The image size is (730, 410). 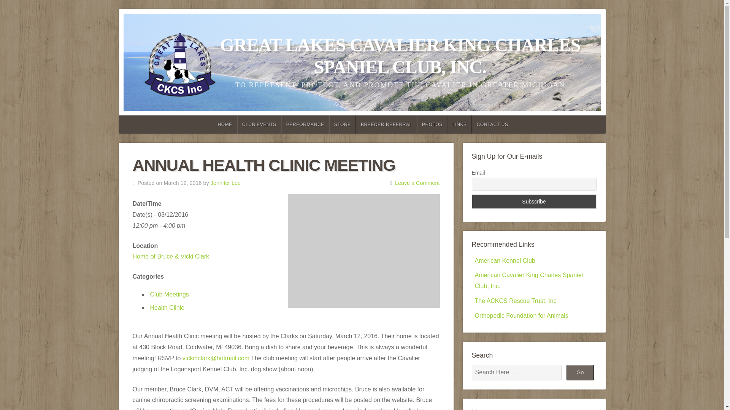 What do you see at coordinates (226, 183) in the screenshot?
I see `Jennifer Lee` at bounding box center [226, 183].